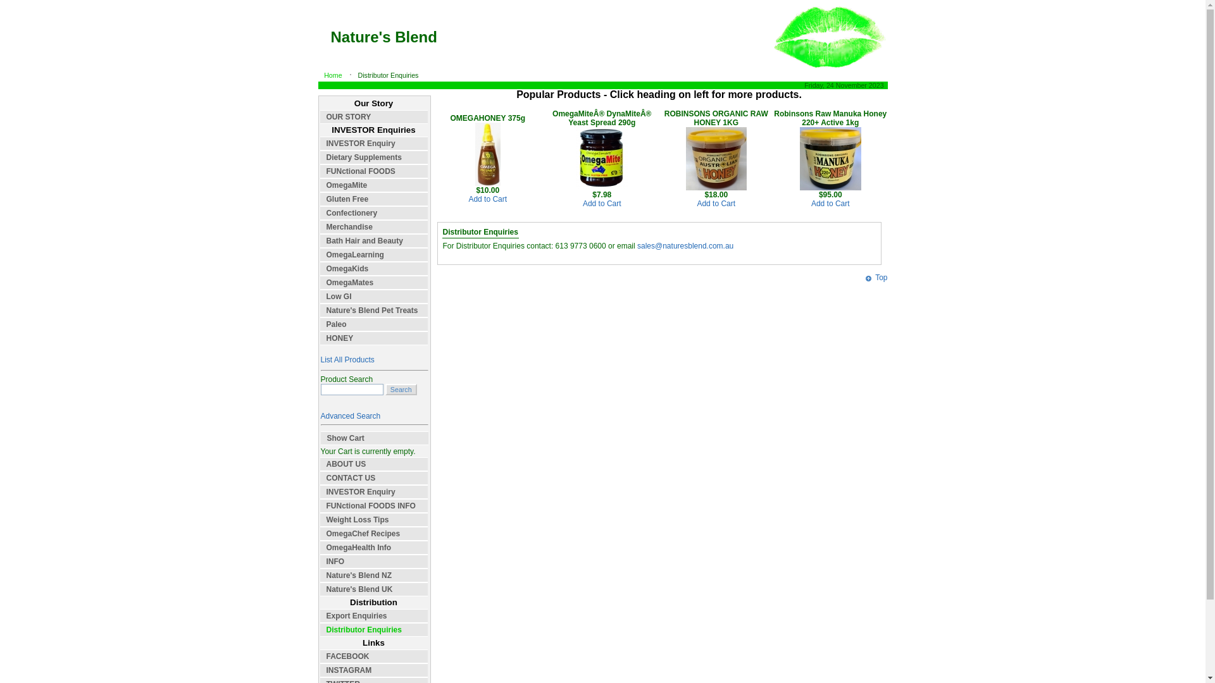  I want to click on Home, so click(333, 75).